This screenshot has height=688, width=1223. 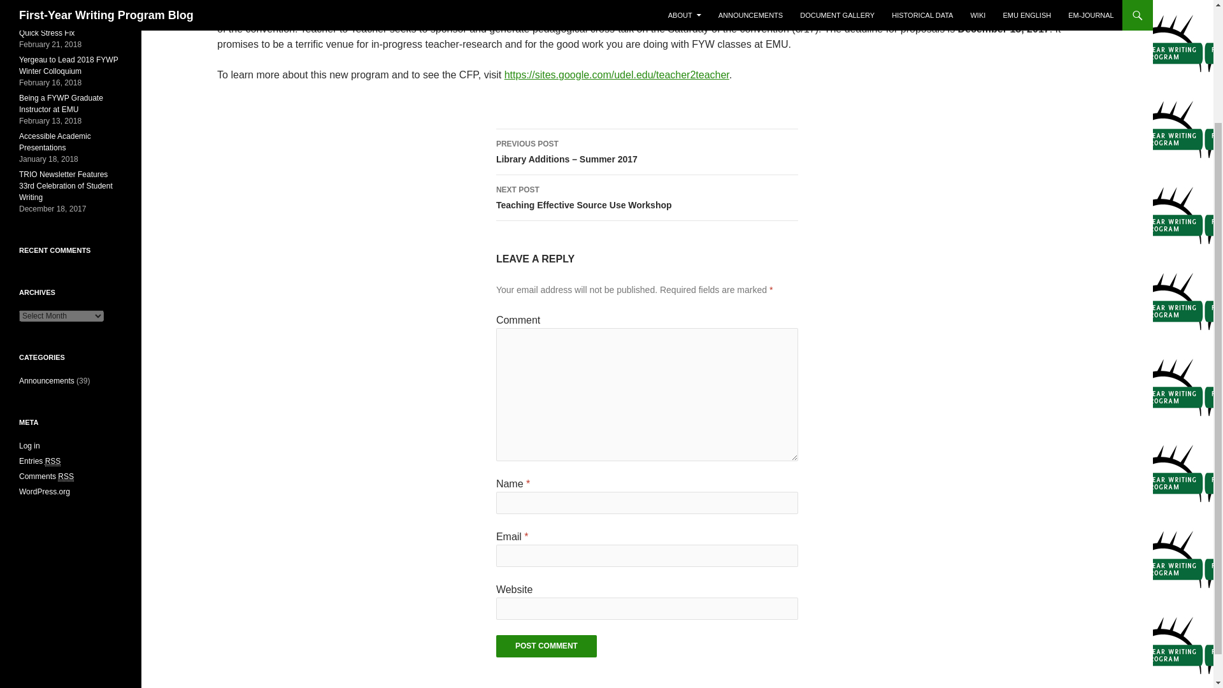 What do you see at coordinates (47, 380) in the screenshot?
I see `Yergeau to Lead 2018 FYWP Winter Colloquium` at bounding box center [47, 380].